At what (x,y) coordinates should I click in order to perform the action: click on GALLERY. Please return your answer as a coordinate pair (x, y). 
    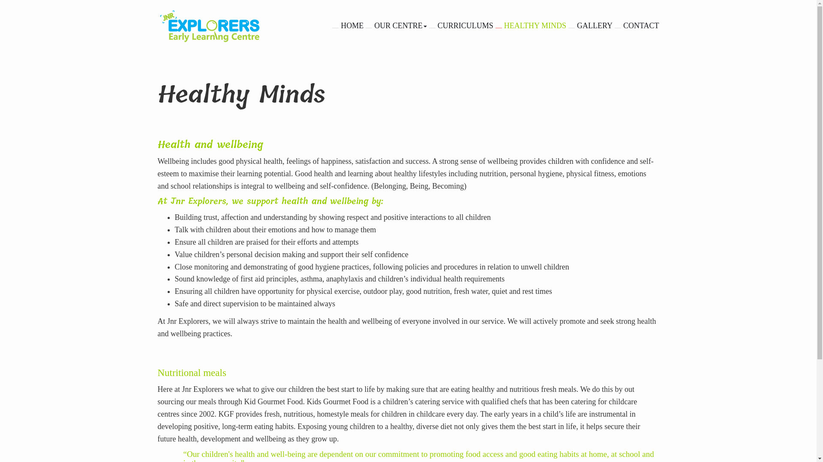
    Looking at the image, I should click on (589, 26).